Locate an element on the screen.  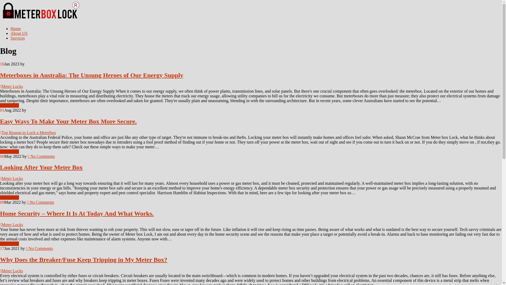
Home is located at coordinates (16, 28).